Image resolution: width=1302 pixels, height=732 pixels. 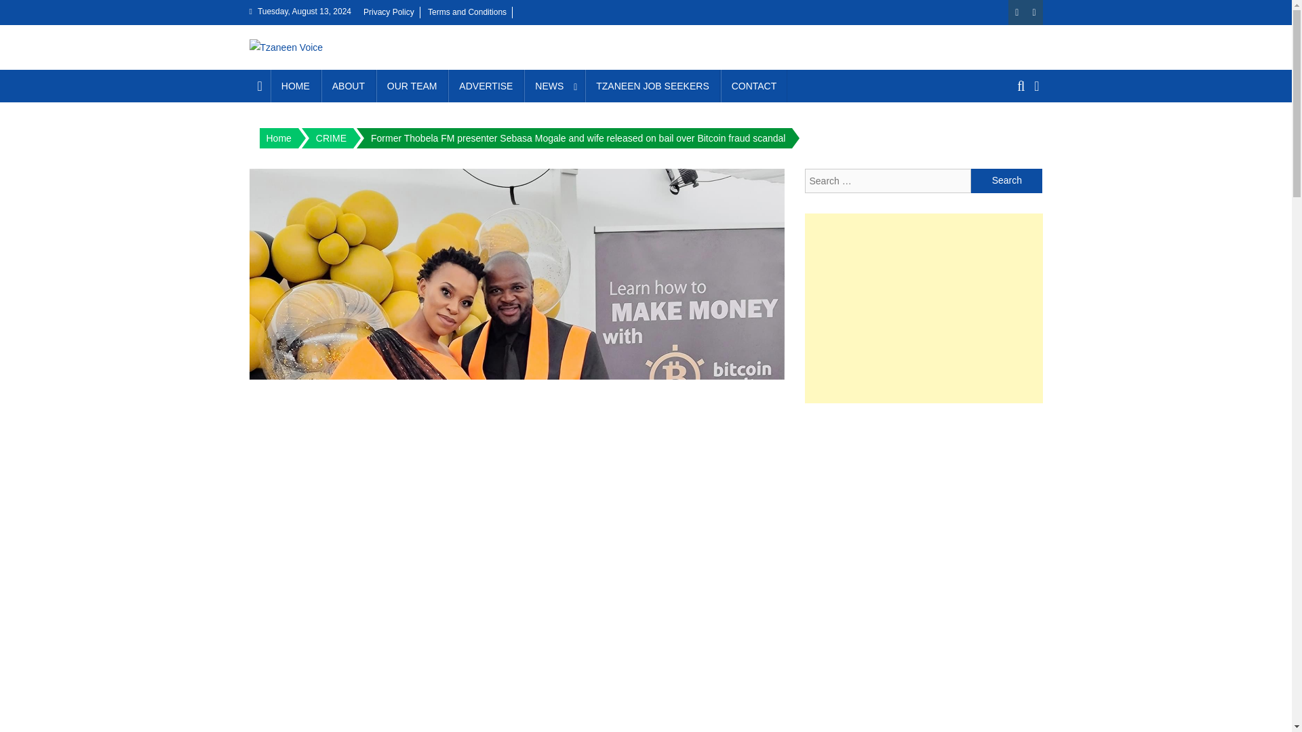 What do you see at coordinates (652, 85) in the screenshot?
I see `TZANEEN JOB SEEKERS` at bounding box center [652, 85].